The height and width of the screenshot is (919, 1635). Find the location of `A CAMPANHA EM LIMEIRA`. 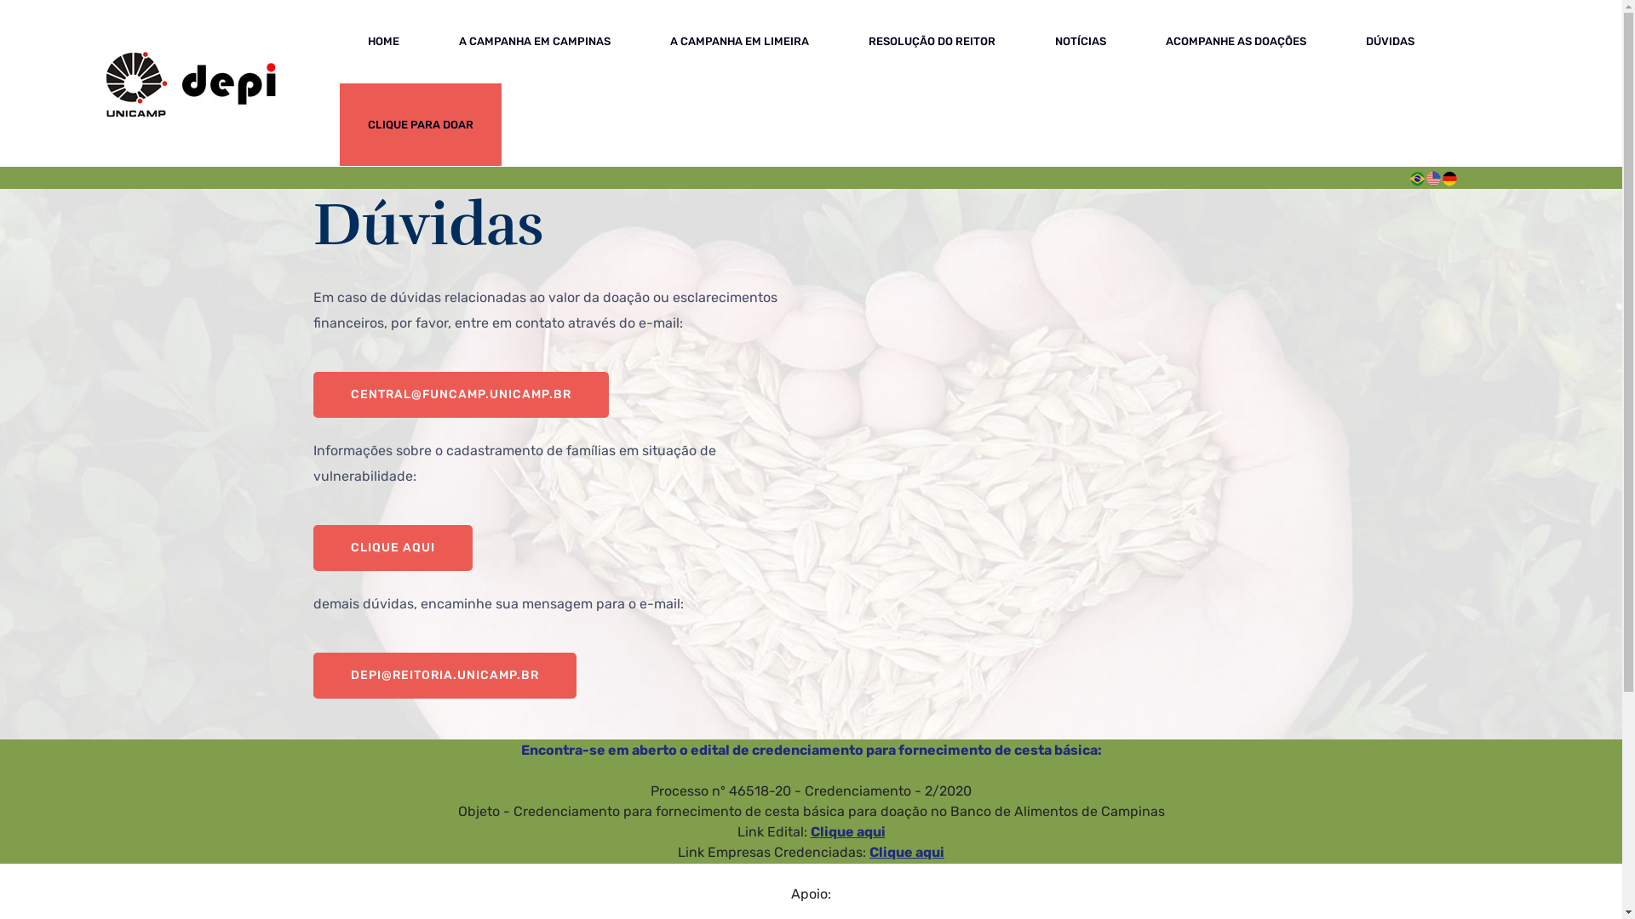

A CAMPANHA EM LIMEIRA is located at coordinates (739, 42).